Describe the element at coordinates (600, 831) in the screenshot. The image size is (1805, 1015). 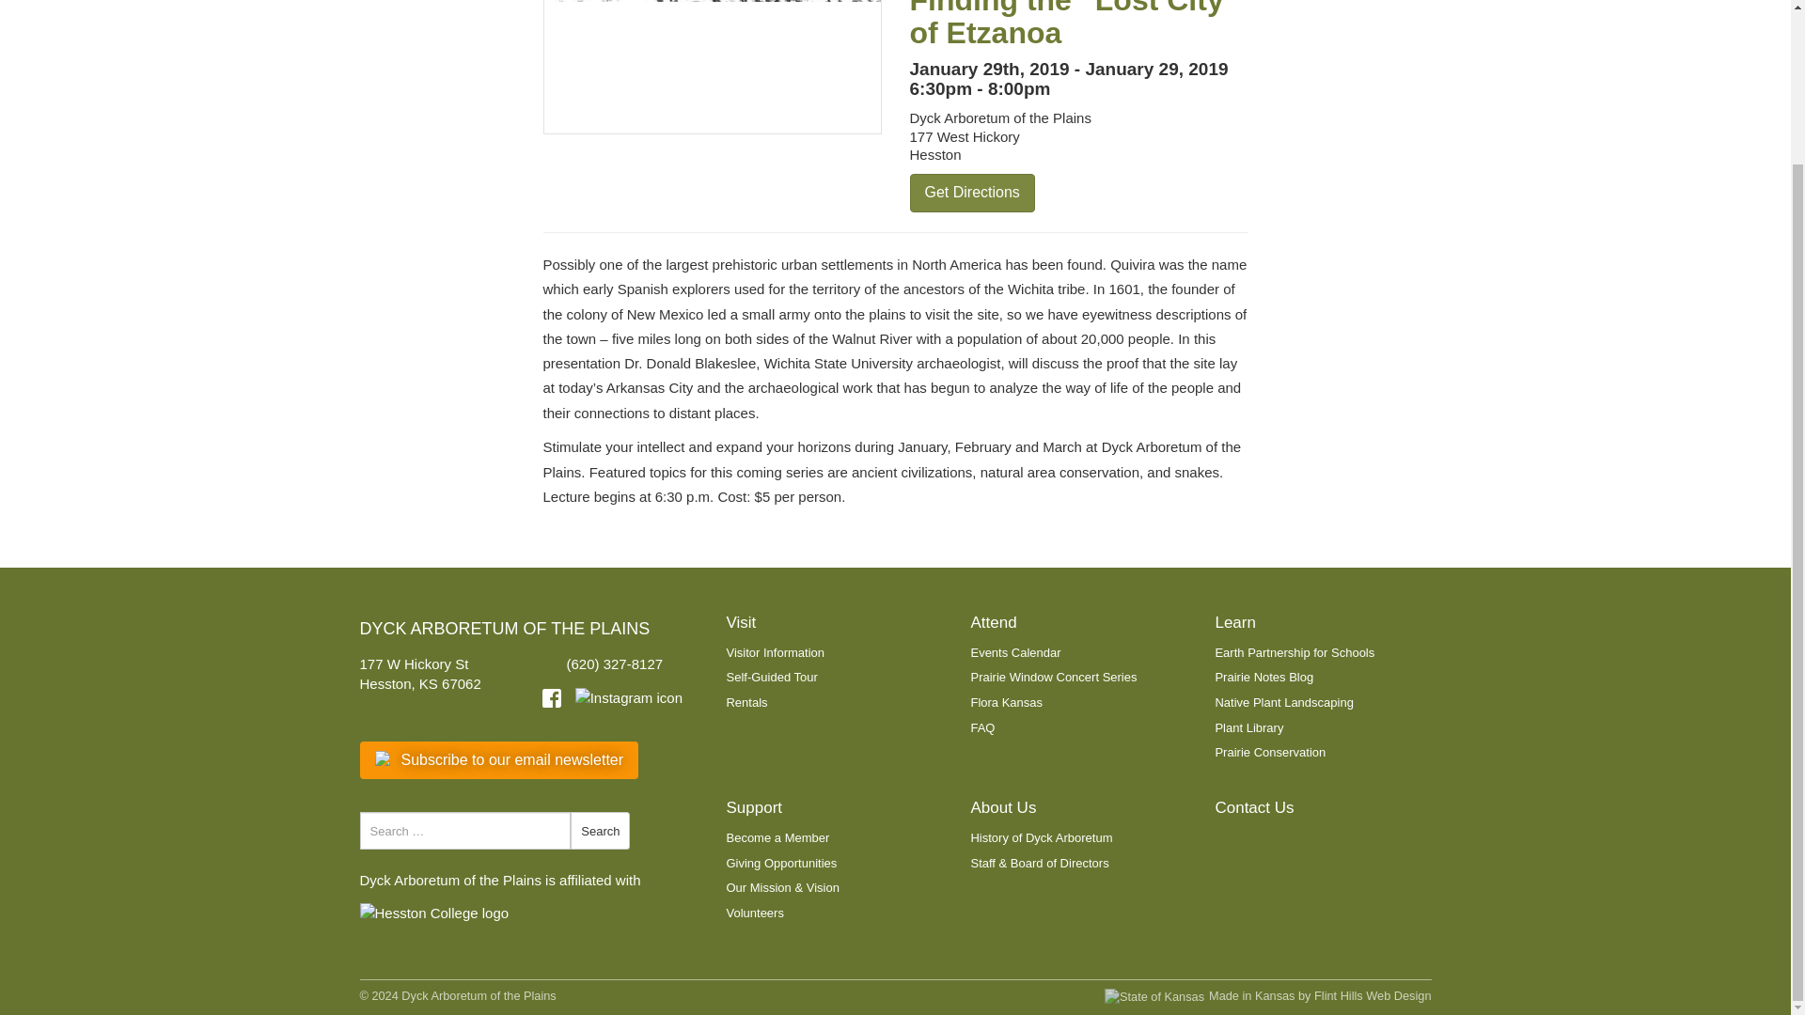
I see `Search` at that location.